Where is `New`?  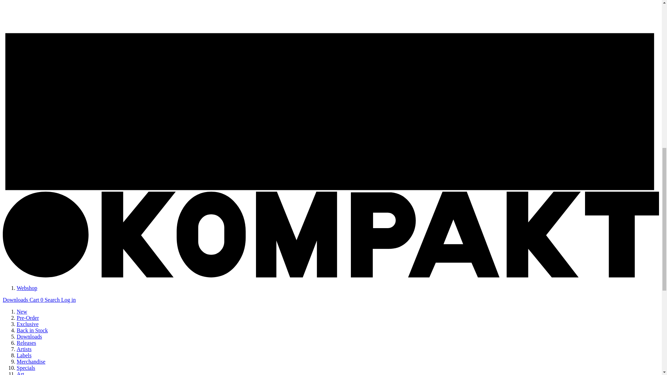
New is located at coordinates (22, 311).